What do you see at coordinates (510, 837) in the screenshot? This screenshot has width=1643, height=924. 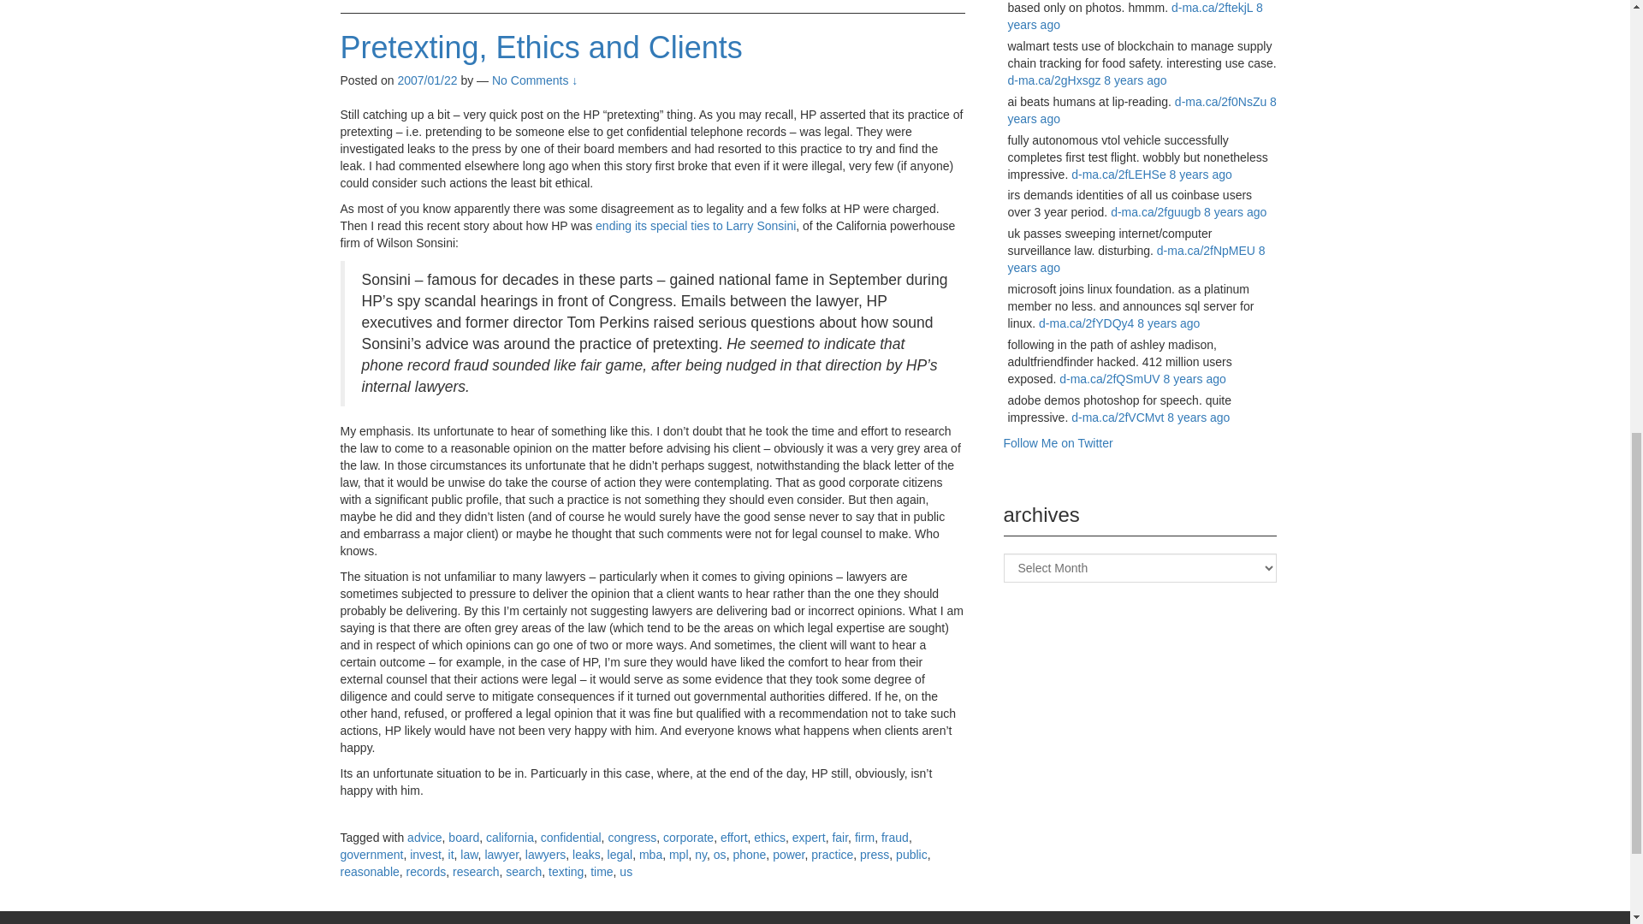 I see `california` at bounding box center [510, 837].